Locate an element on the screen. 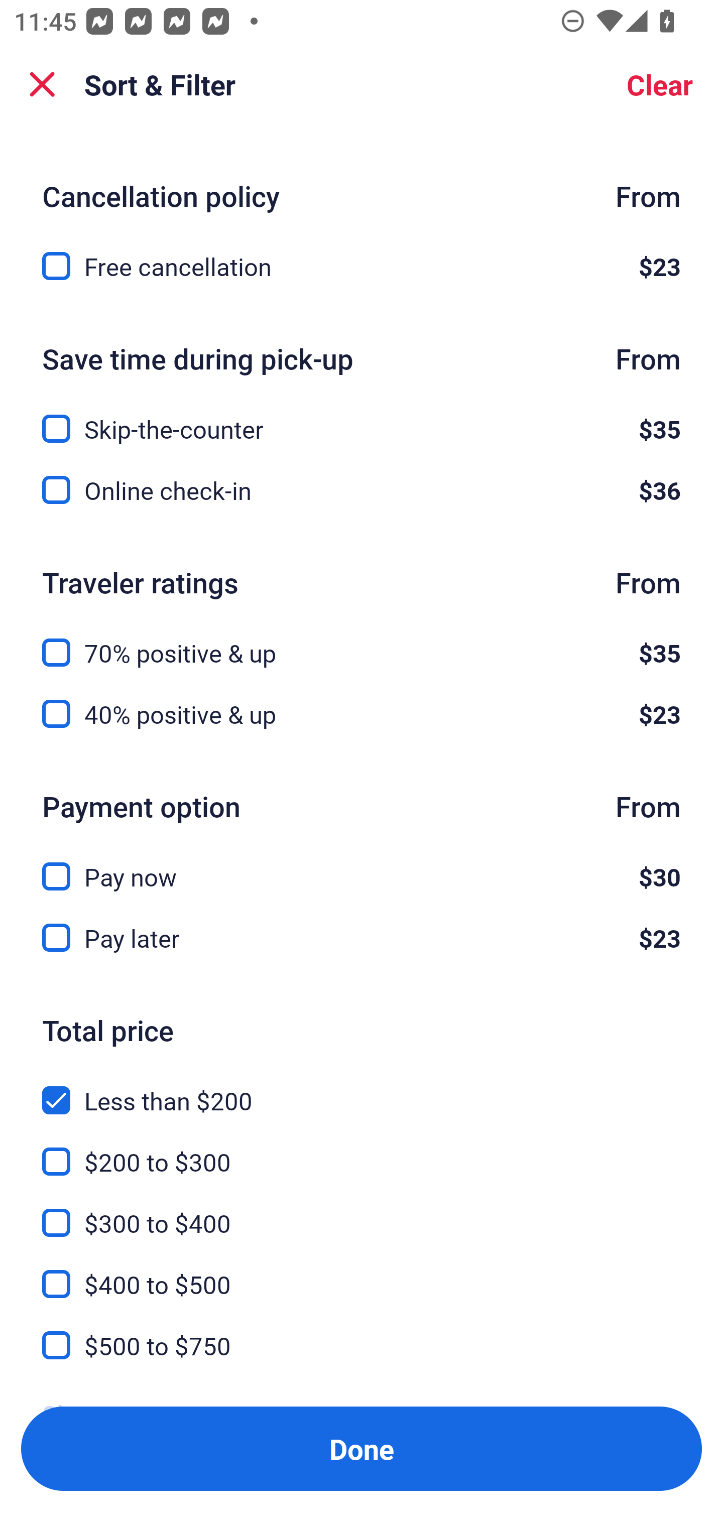 The image size is (723, 1526). Less than $200, Less than $200 is located at coordinates (361, 1089).